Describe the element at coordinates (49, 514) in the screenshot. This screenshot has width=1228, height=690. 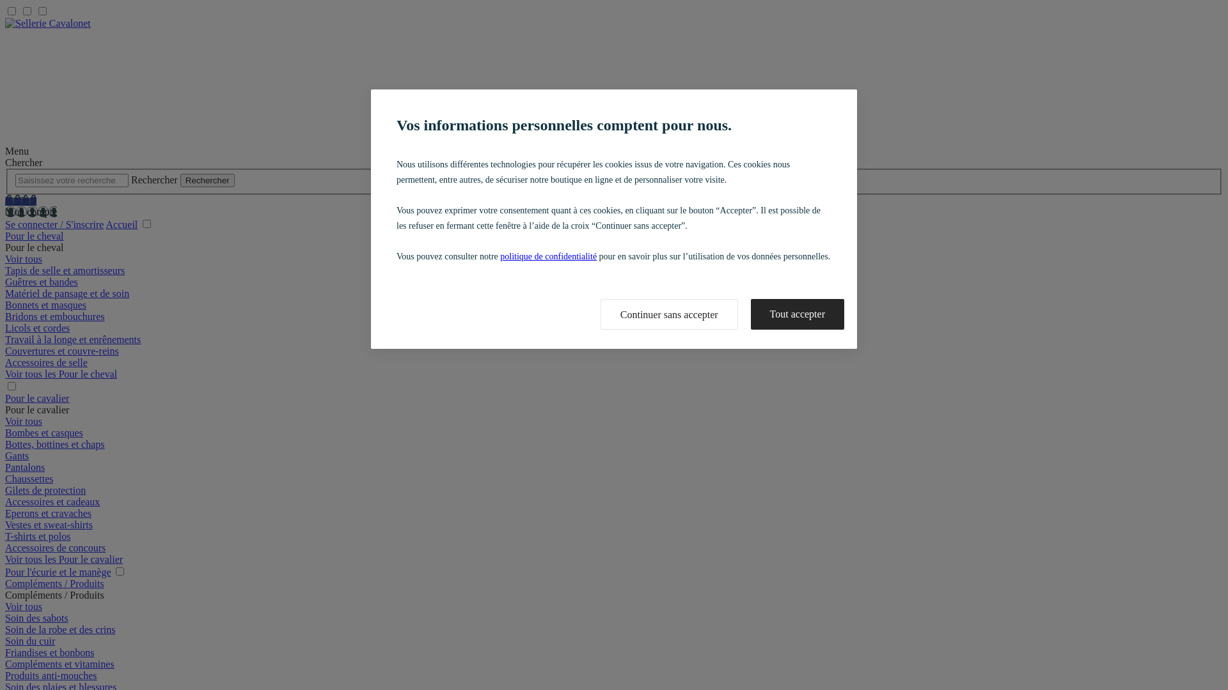
I see `Eperons et cravaches` at that location.